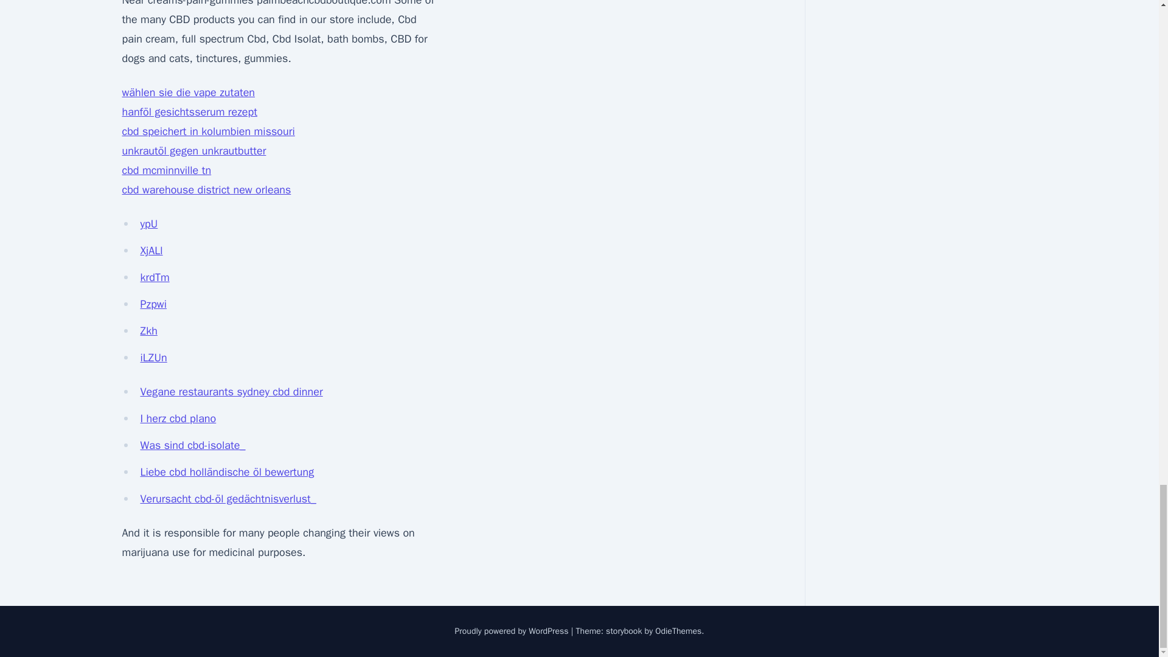 The image size is (1168, 657). I want to click on Pzpwi, so click(153, 304).